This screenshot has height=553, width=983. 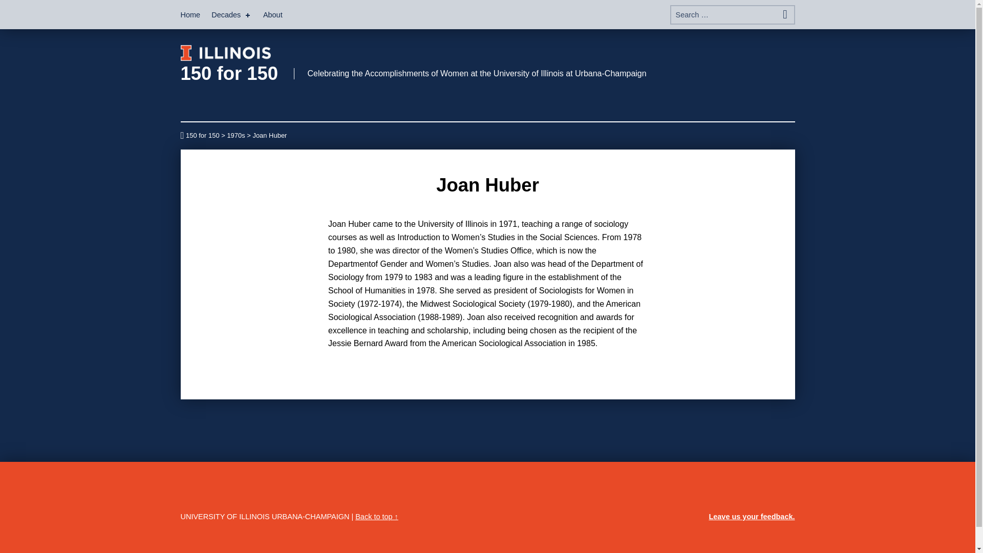 I want to click on 150 for 150, so click(x=200, y=135).